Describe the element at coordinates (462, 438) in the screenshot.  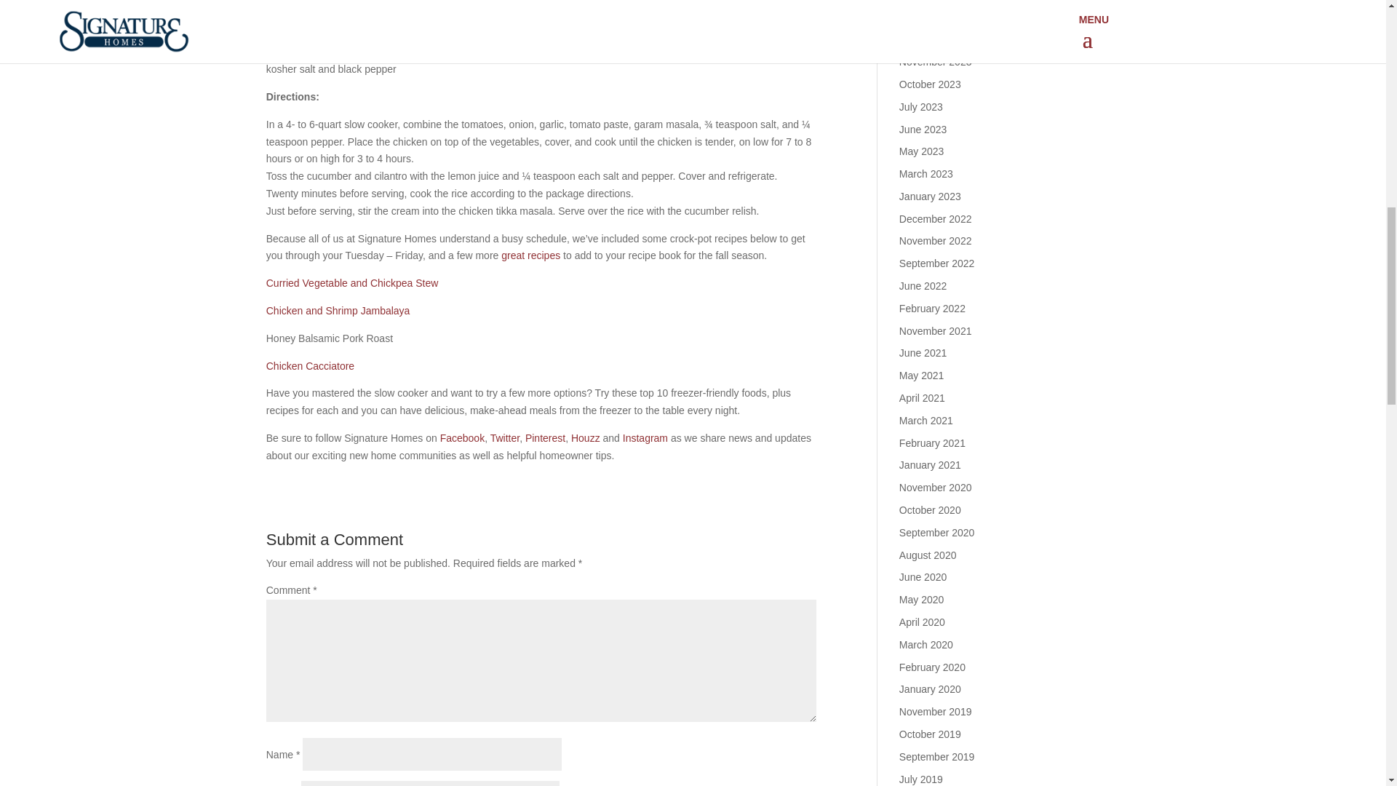
I see `Facebook` at that location.